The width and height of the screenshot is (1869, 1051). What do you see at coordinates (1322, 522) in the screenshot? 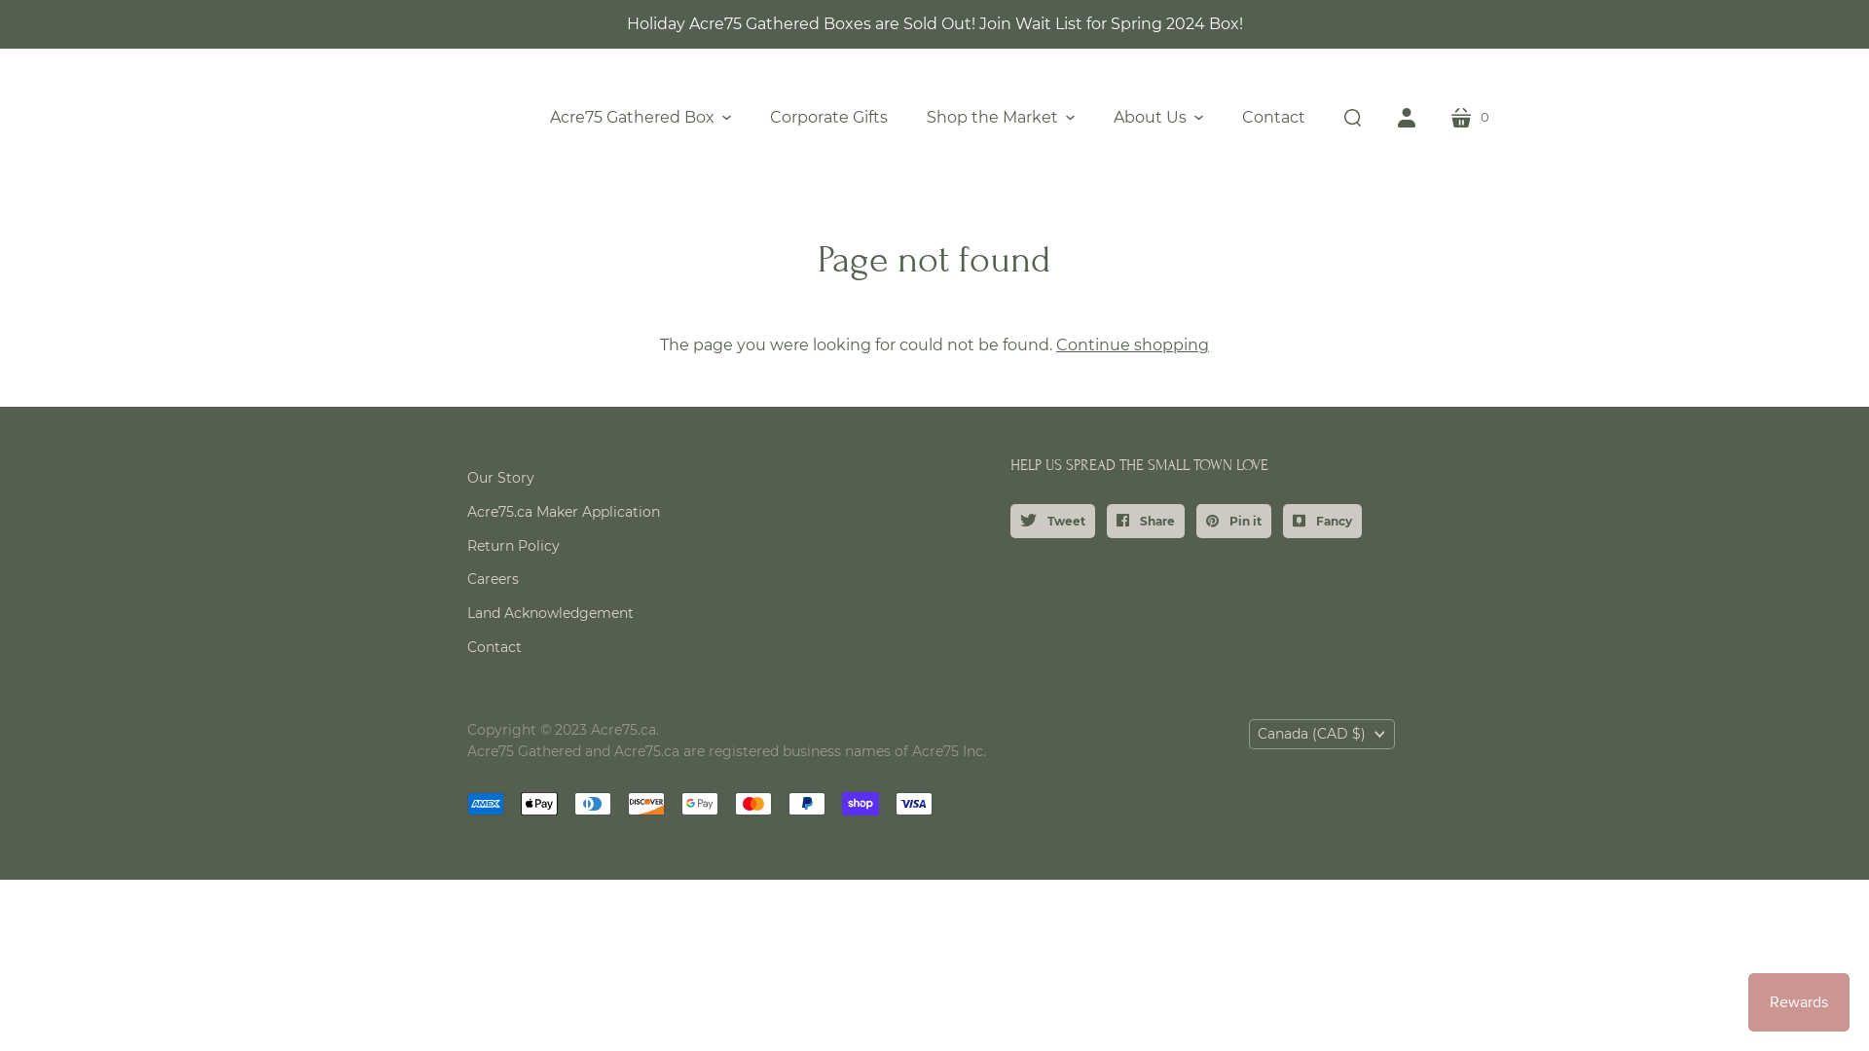
I see `Fancy` at bounding box center [1322, 522].